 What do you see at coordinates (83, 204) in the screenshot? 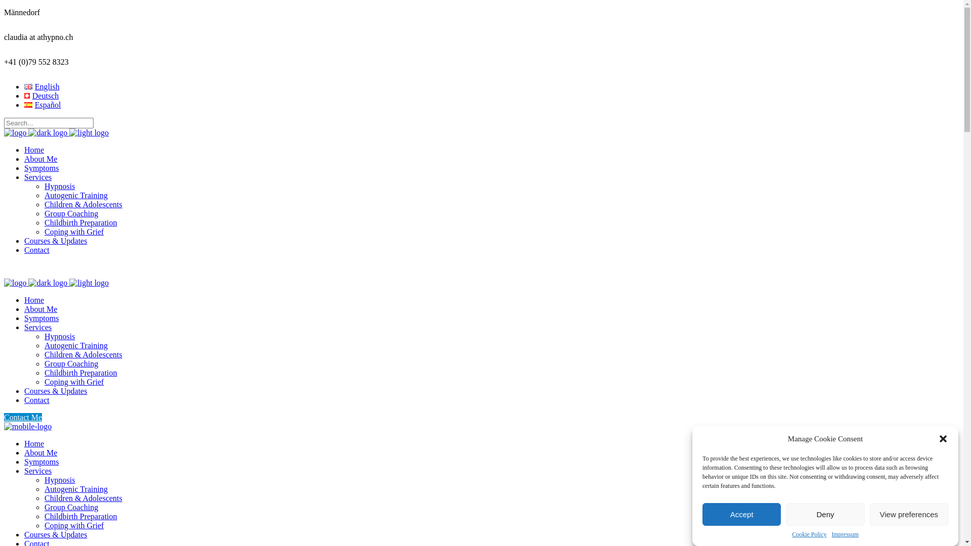
I see `Children & Adolescents` at bounding box center [83, 204].